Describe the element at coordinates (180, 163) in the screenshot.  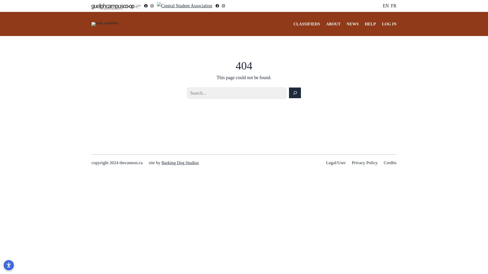
I see `Barking Dog Studios` at that location.